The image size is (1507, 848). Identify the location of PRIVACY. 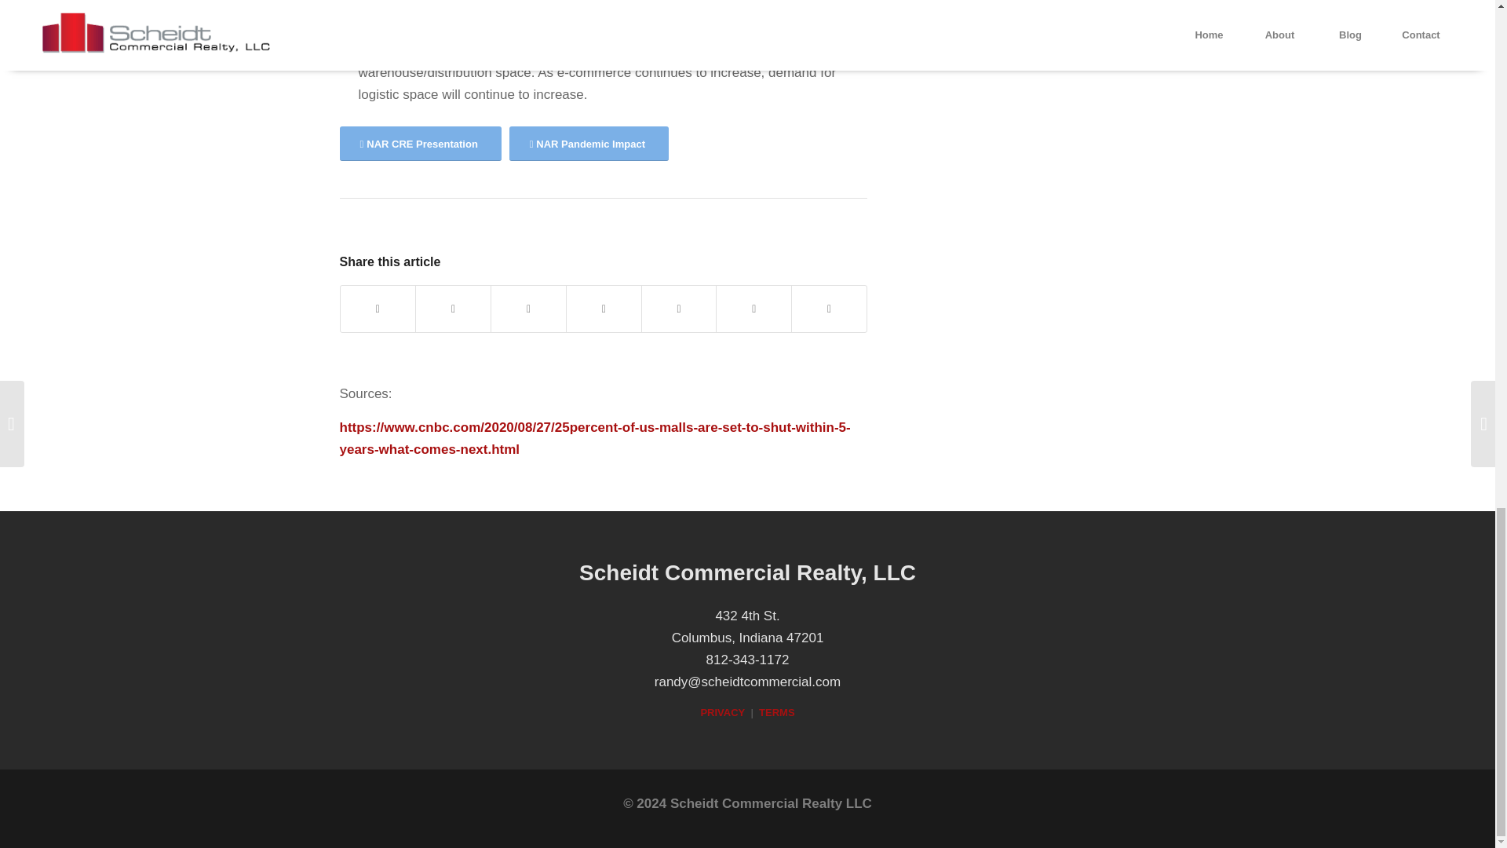
(722, 711).